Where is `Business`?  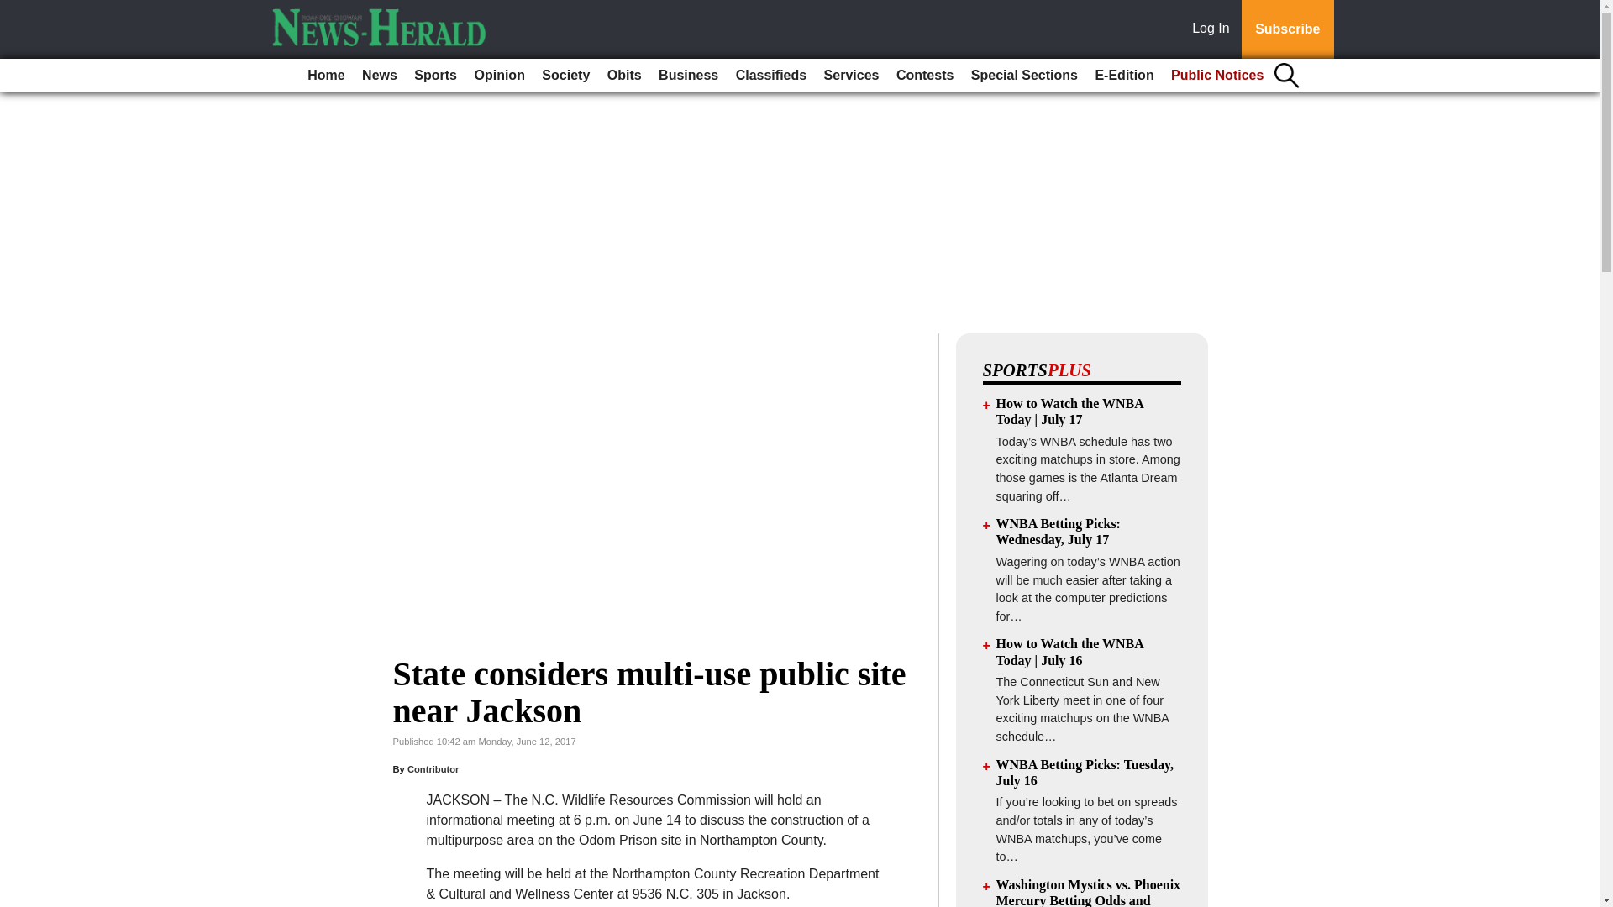 Business is located at coordinates (687, 76).